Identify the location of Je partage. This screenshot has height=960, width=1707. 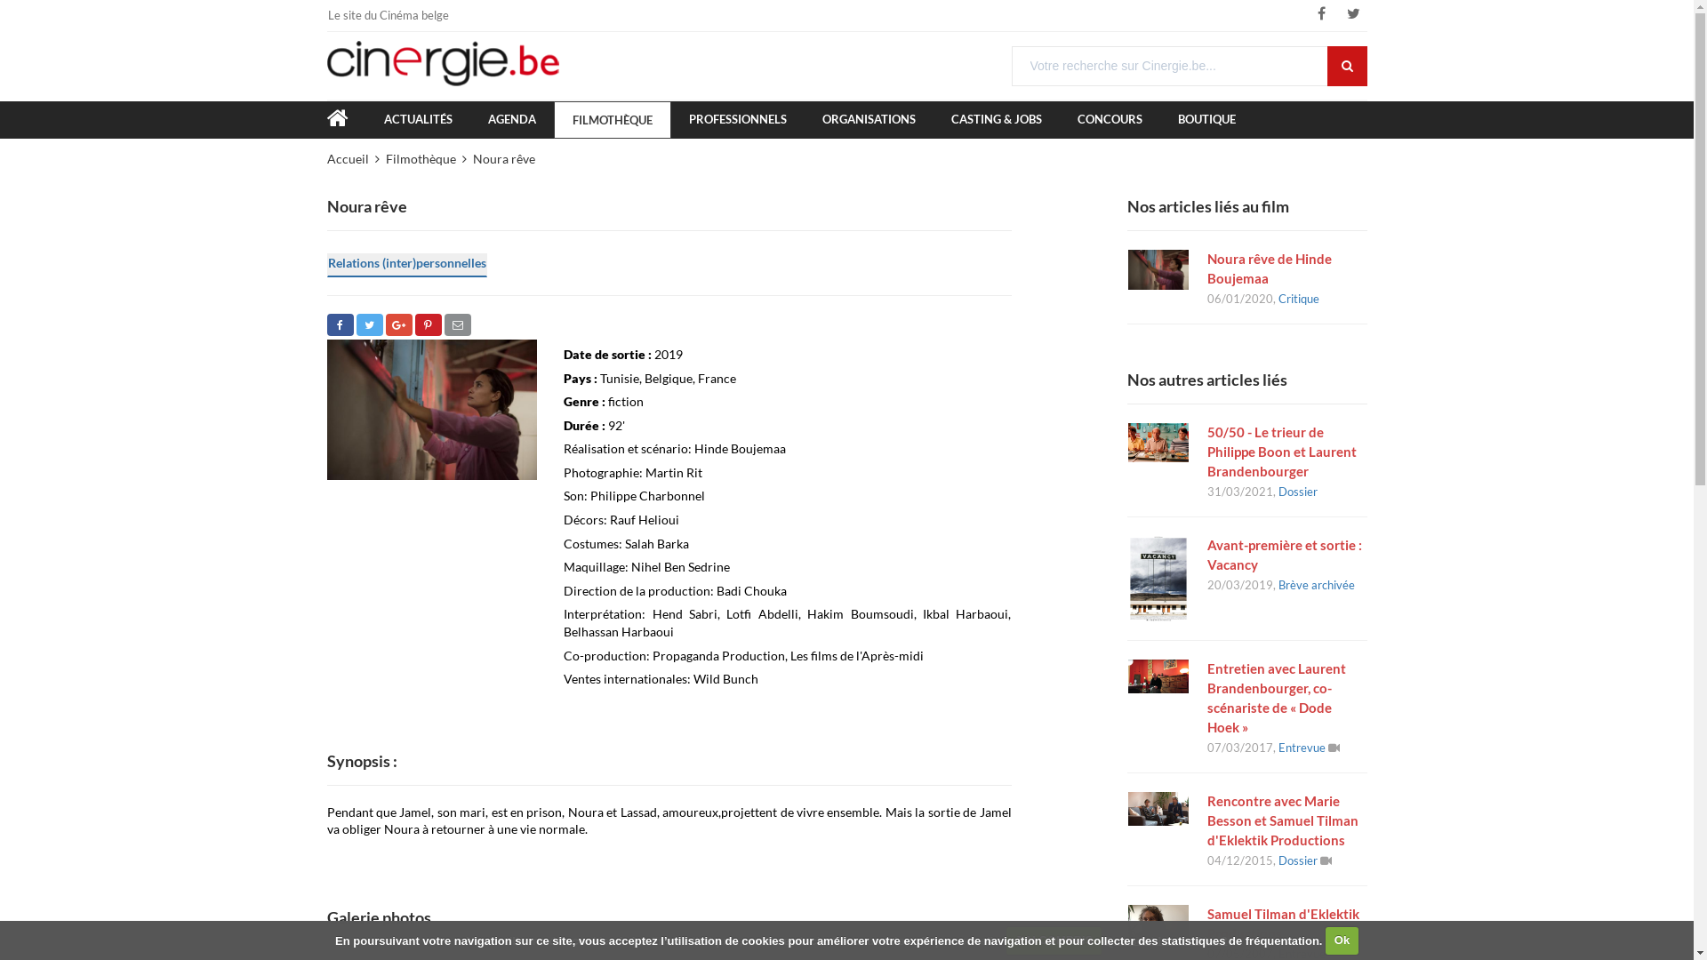
(341, 325).